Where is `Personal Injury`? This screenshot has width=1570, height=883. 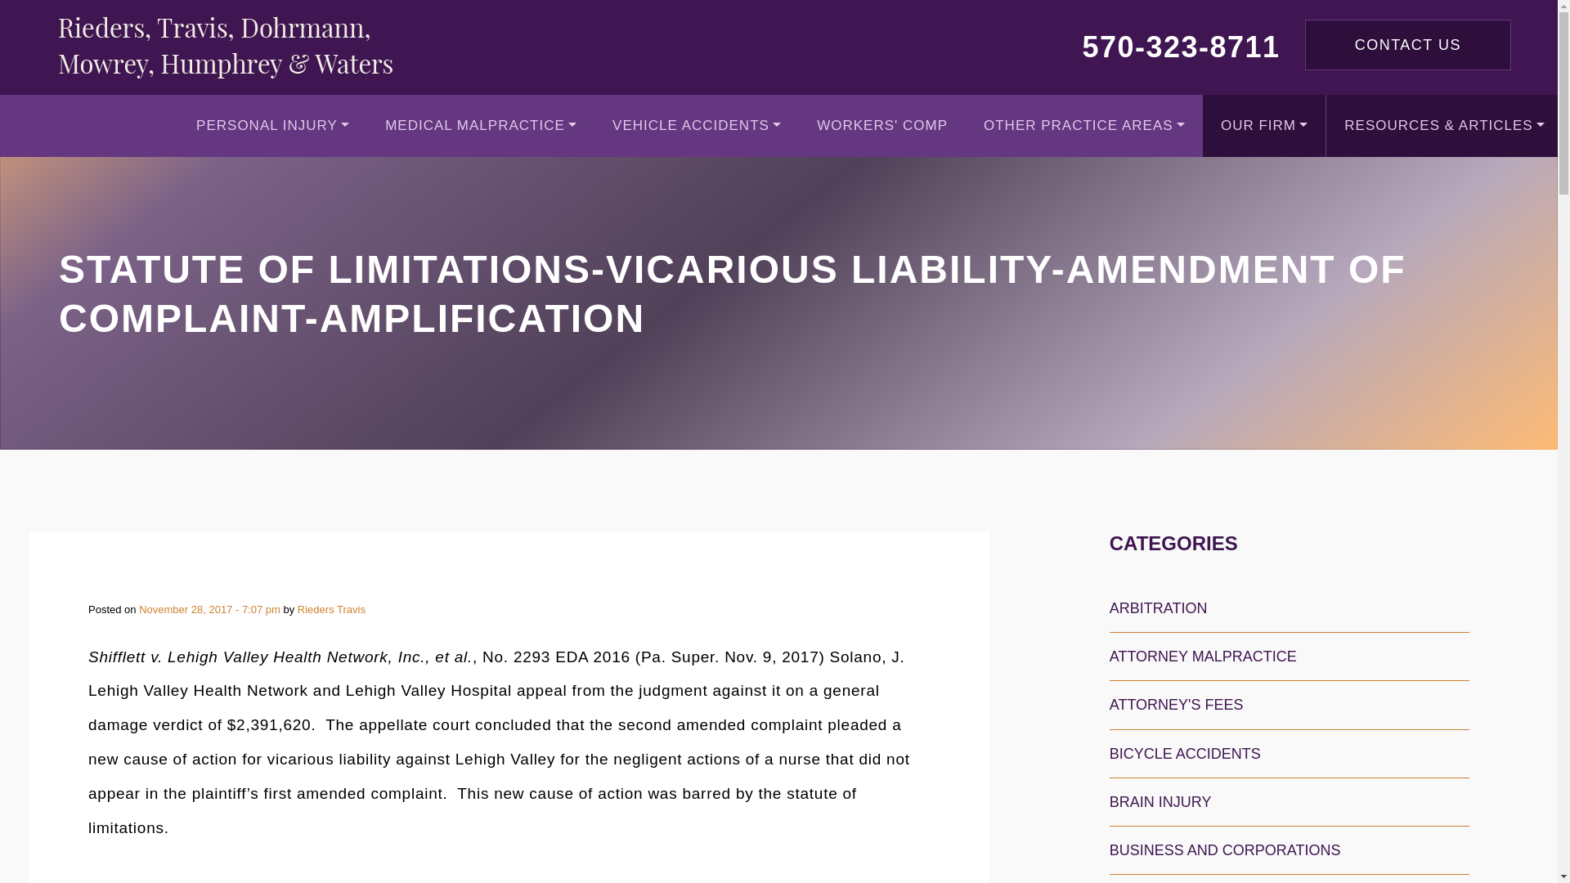 Personal Injury is located at coordinates (273, 126).